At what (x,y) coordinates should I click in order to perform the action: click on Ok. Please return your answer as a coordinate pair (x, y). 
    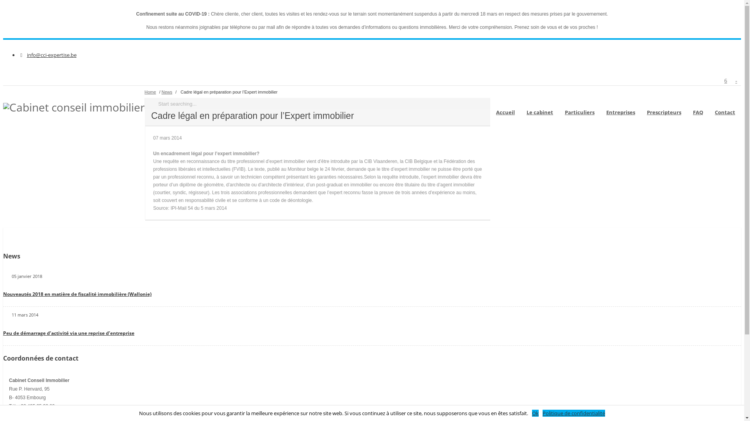
    Looking at the image, I should click on (535, 413).